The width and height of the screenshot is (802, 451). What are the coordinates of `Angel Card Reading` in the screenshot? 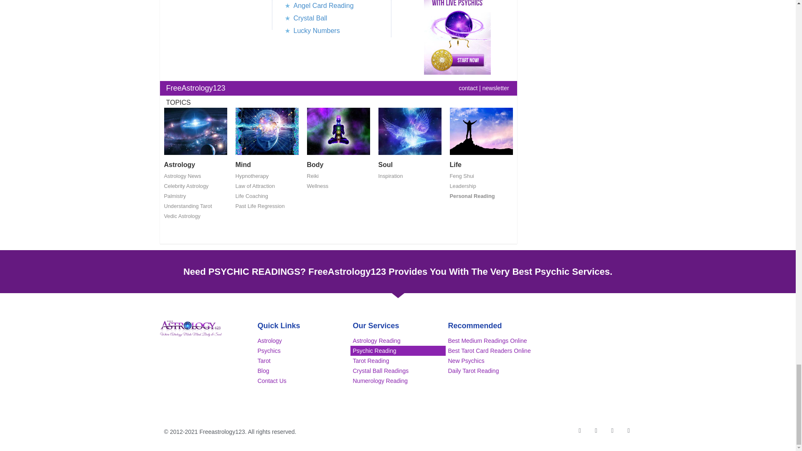 It's located at (323, 5).